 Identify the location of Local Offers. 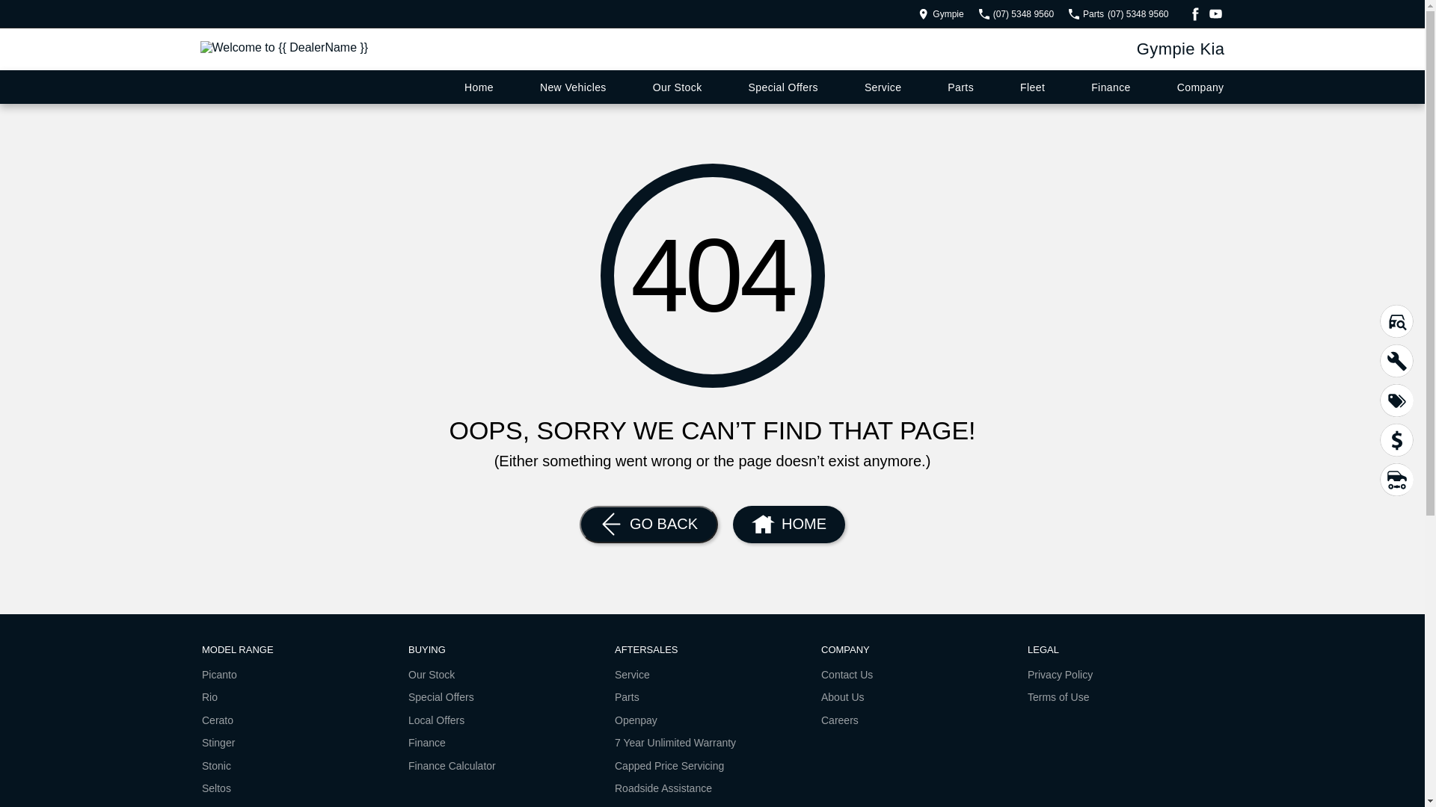
(437, 723).